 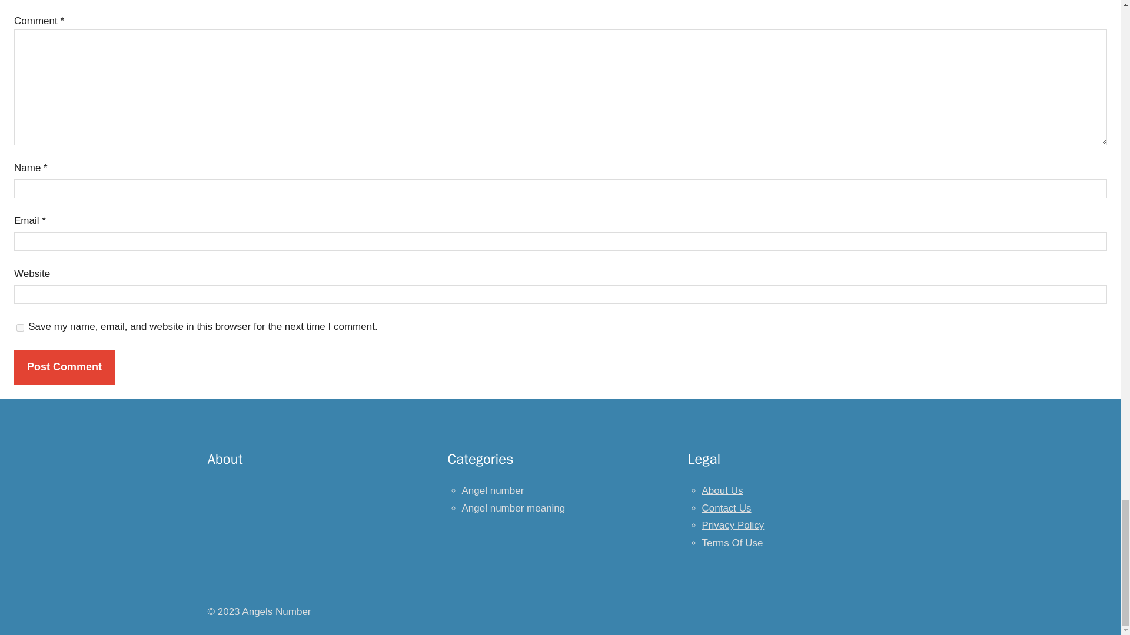 What do you see at coordinates (732, 543) in the screenshot?
I see `Terms Of Use` at bounding box center [732, 543].